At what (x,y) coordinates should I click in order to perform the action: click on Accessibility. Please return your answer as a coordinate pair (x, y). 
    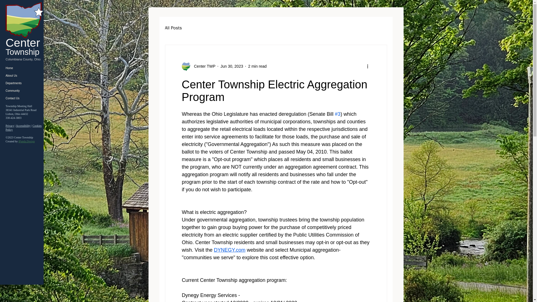
    Looking at the image, I should click on (23, 125).